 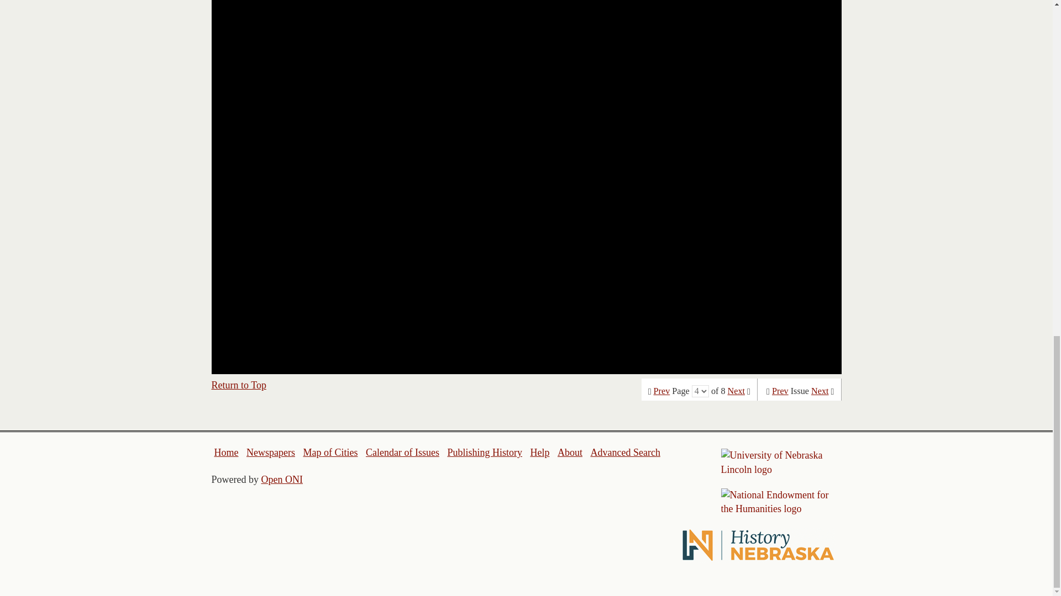 I want to click on About, so click(x=570, y=453).